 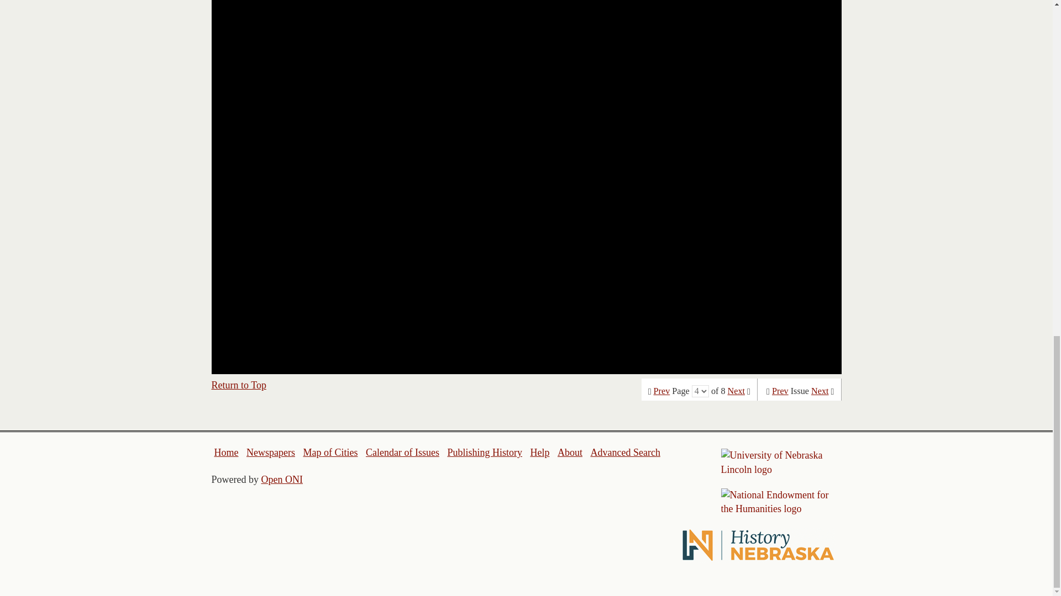 I want to click on About, so click(x=570, y=453).